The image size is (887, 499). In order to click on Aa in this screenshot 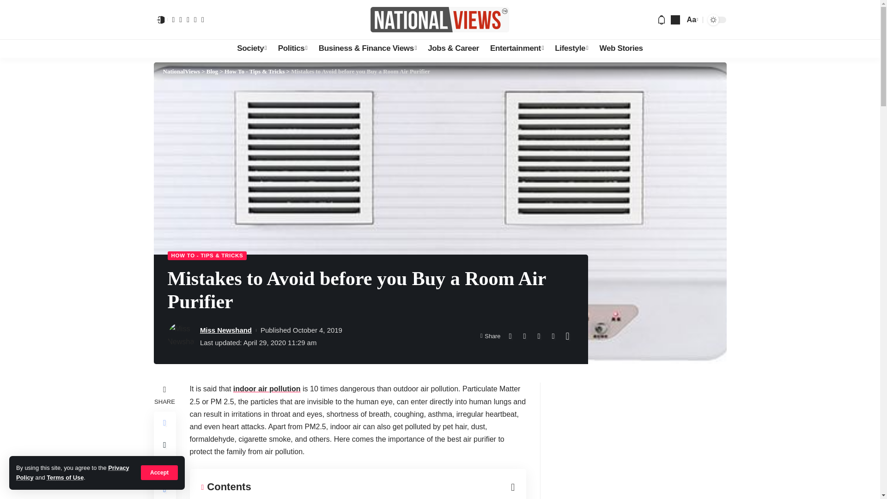, I will do `click(692, 19)`.